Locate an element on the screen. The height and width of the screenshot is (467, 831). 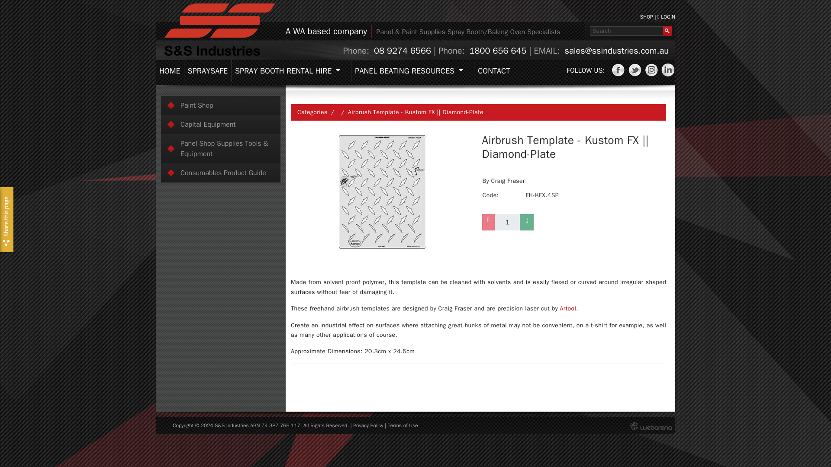
CONTACT is located at coordinates (493, 71).